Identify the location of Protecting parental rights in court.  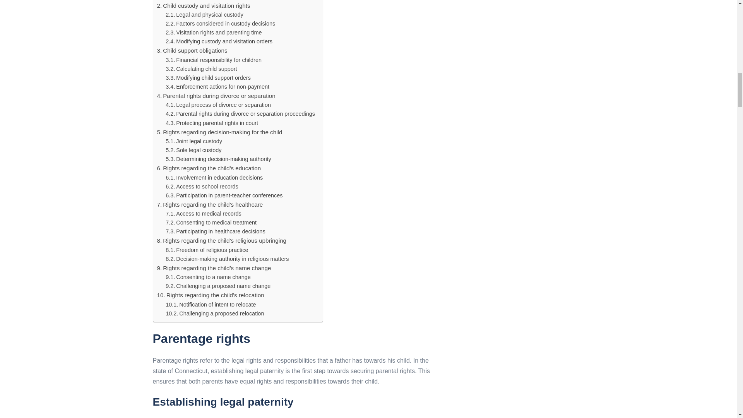
(212, 123).